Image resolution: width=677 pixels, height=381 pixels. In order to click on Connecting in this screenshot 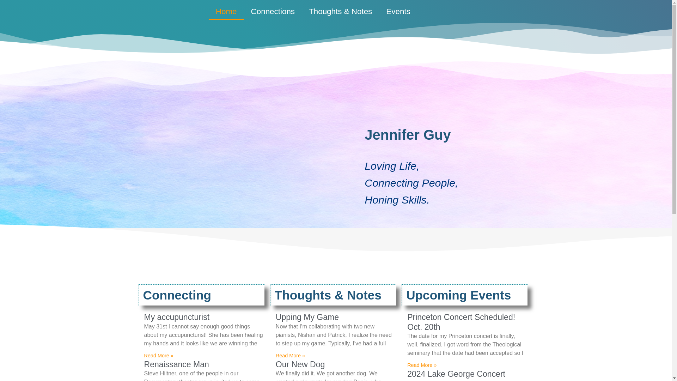, I will do `click(177, 295)`.